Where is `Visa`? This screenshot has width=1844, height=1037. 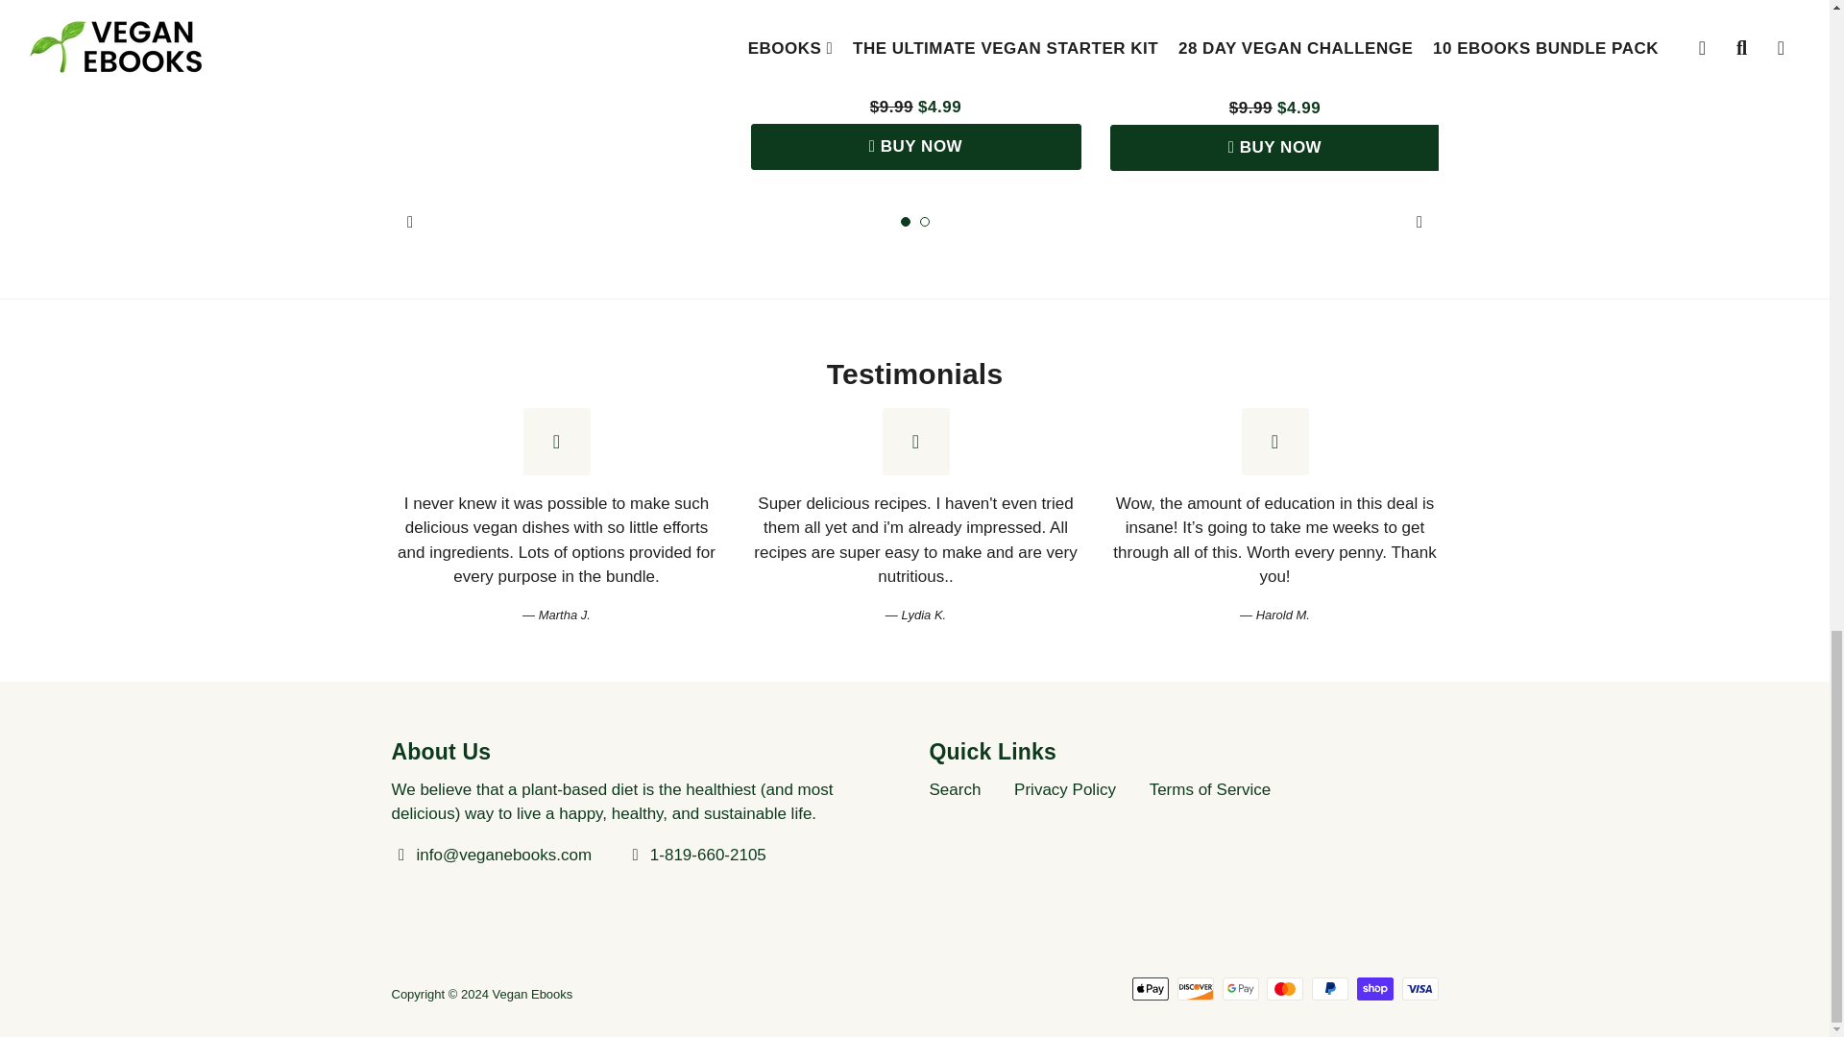
Visa is located at coordinates (1419, 989).